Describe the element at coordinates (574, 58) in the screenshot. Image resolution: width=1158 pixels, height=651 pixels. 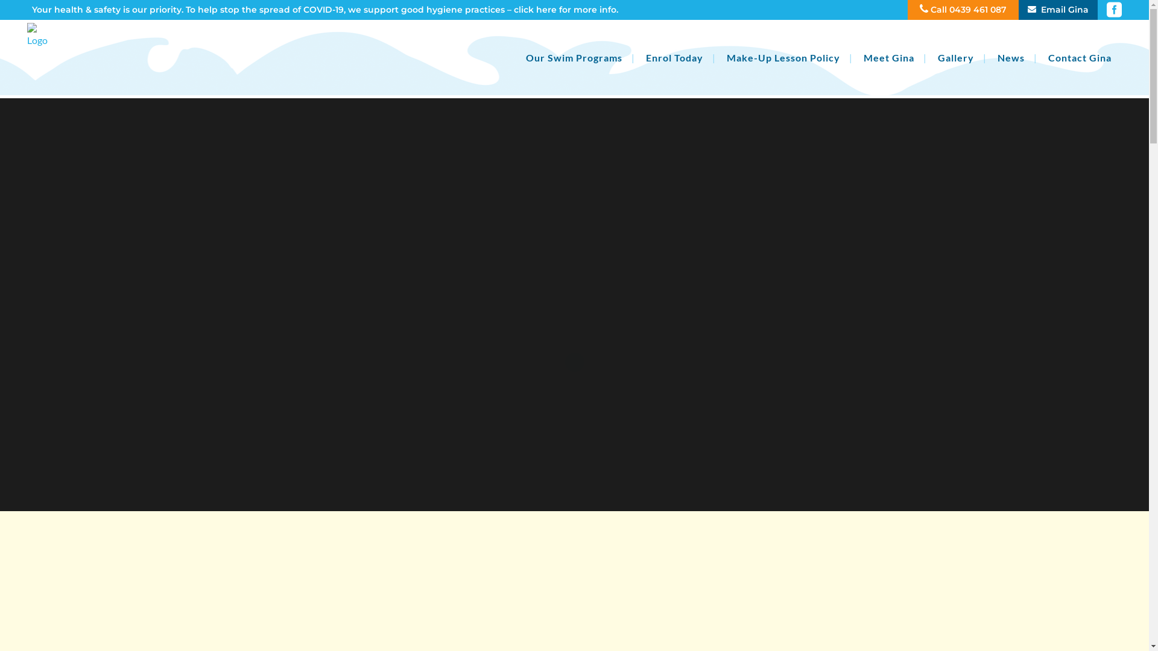
I see `Our Swim Programs` at that location.